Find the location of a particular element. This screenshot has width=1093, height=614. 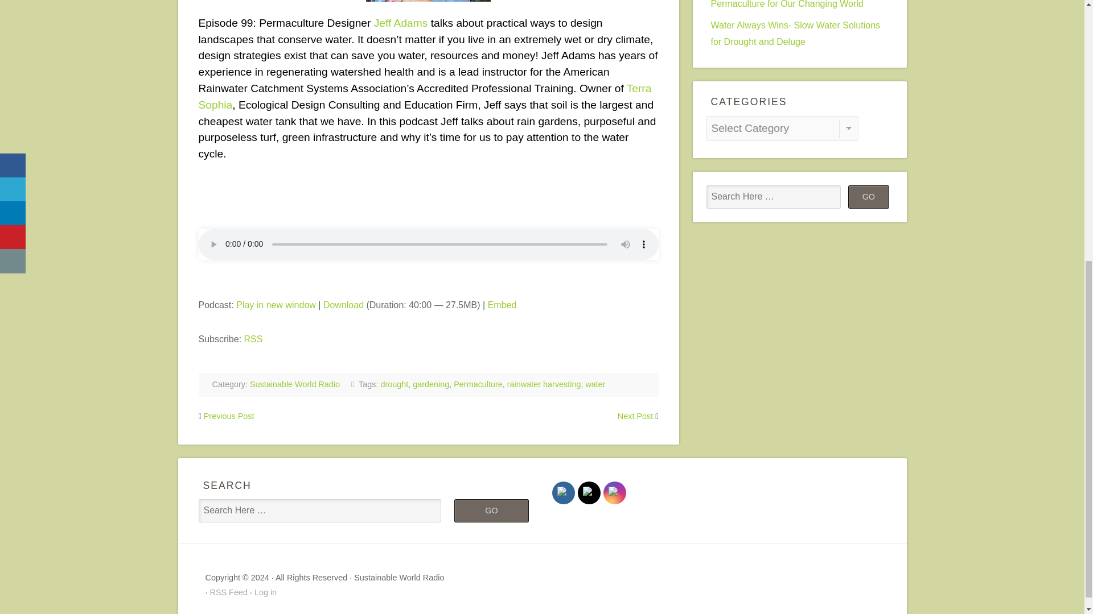

Play in new window is located at coordinates (276, 305).